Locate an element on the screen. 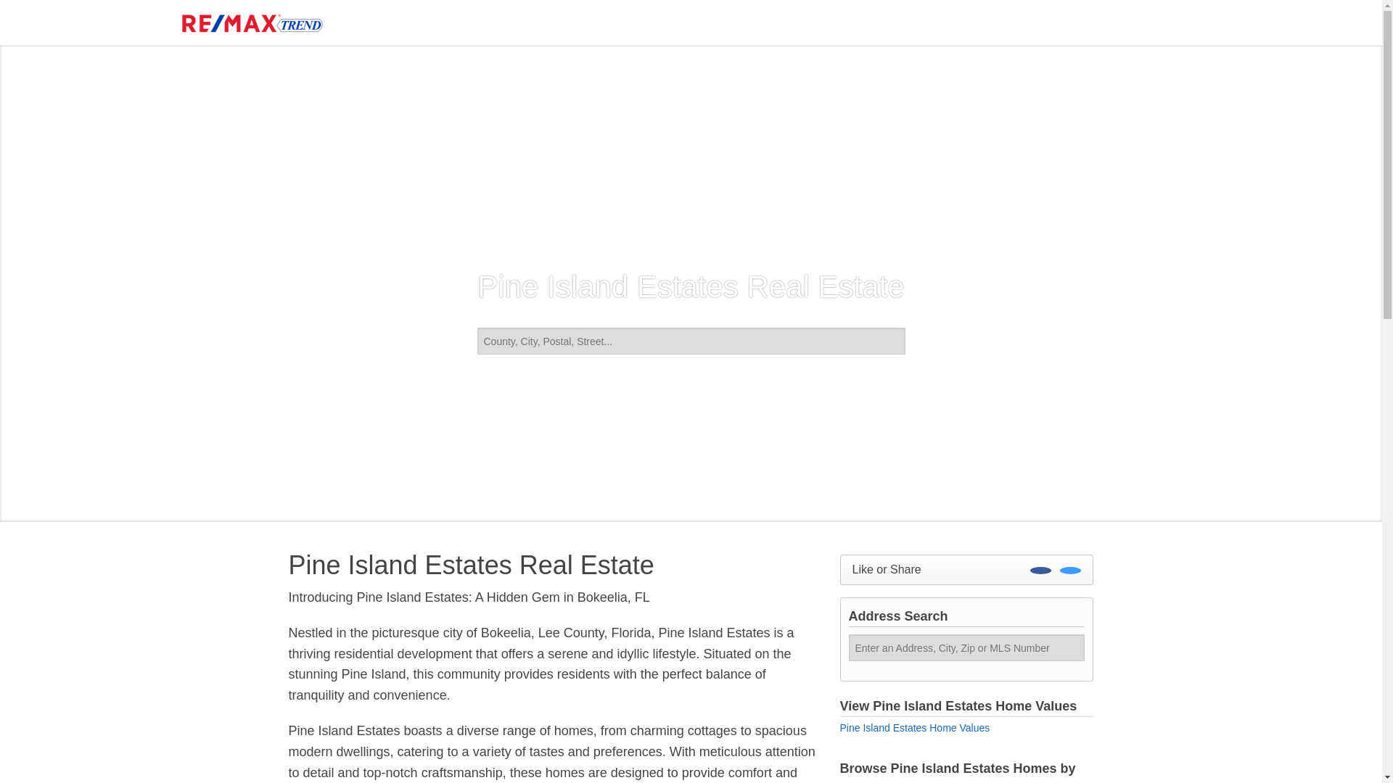  Pine Island Estates Home Values is located at coordinates (915, 727).